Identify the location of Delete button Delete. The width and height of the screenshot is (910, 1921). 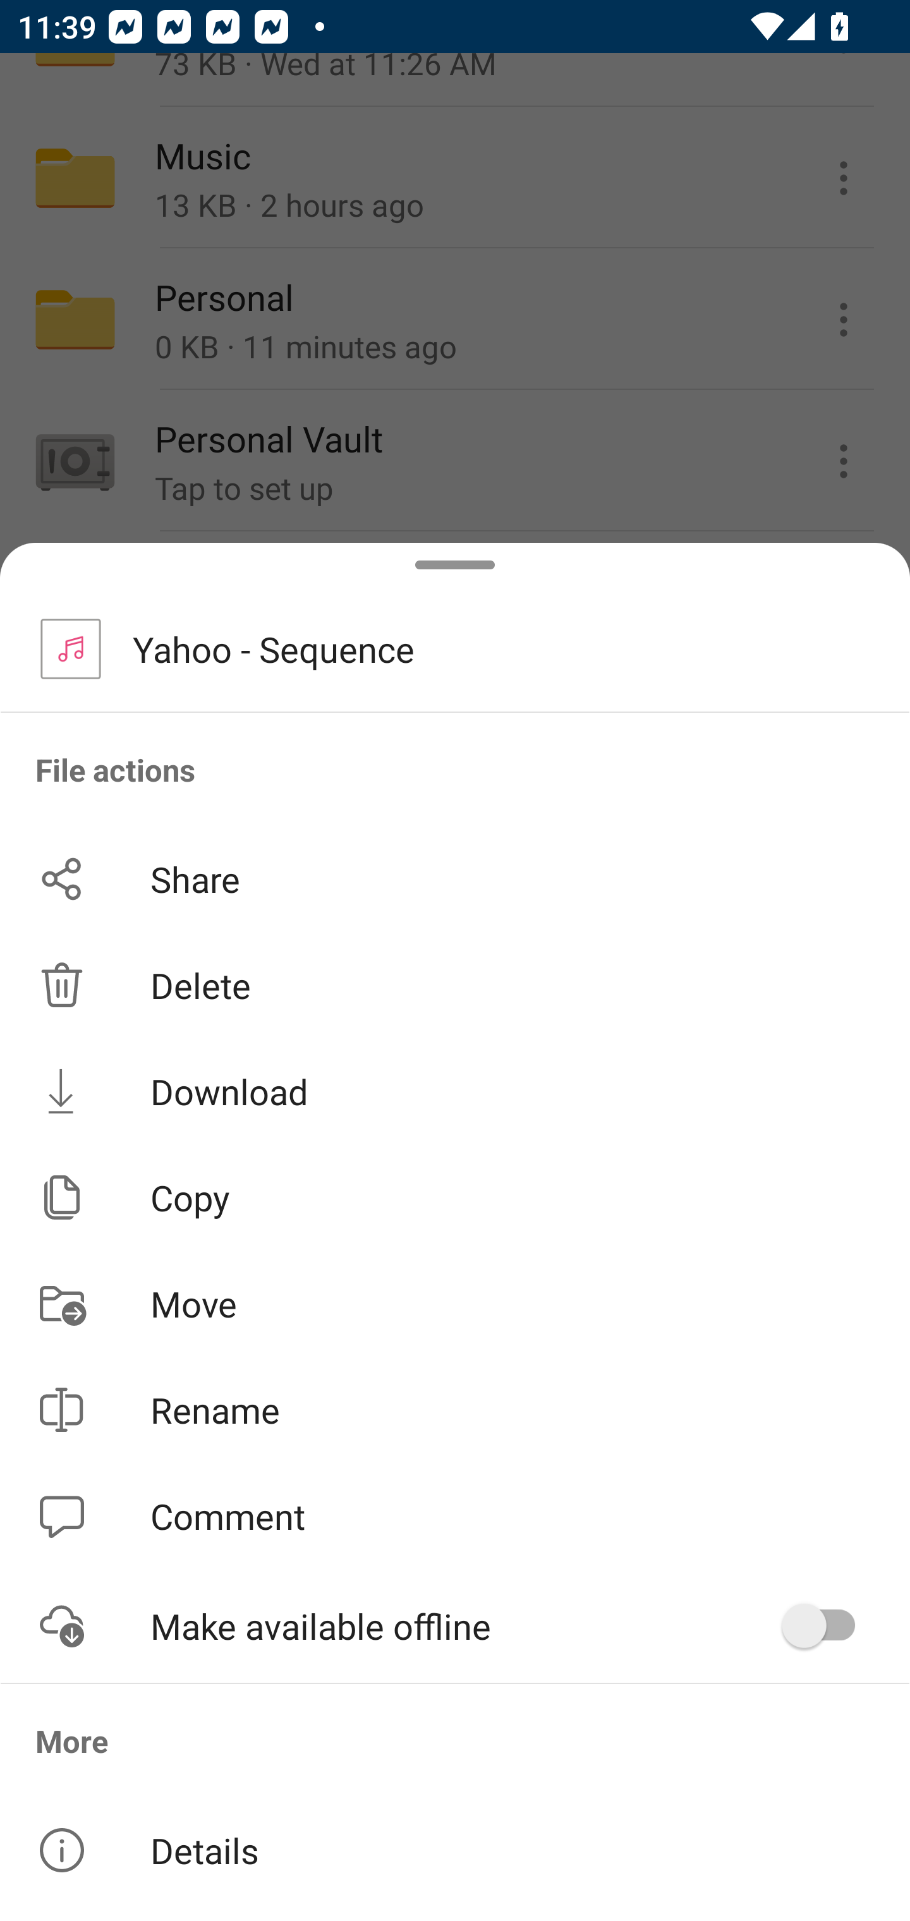
(455, 985).